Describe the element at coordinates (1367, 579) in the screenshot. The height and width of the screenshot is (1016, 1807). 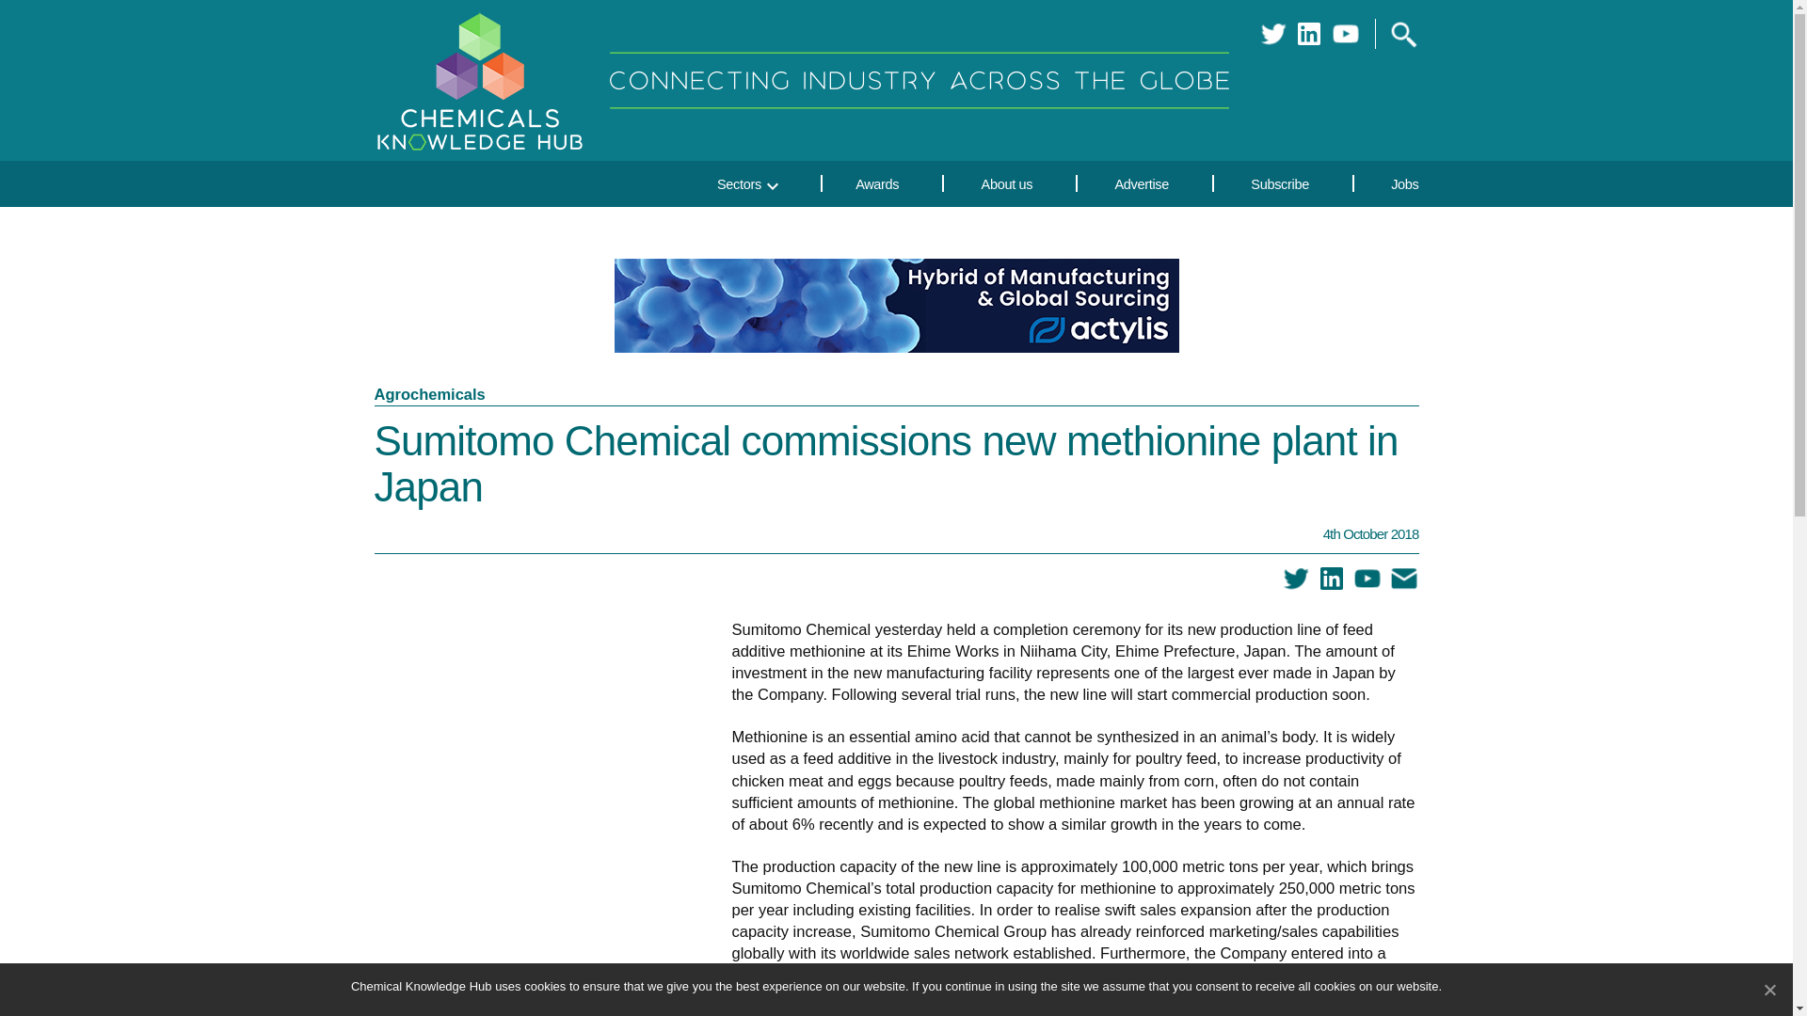
I see `youtube` at that location.